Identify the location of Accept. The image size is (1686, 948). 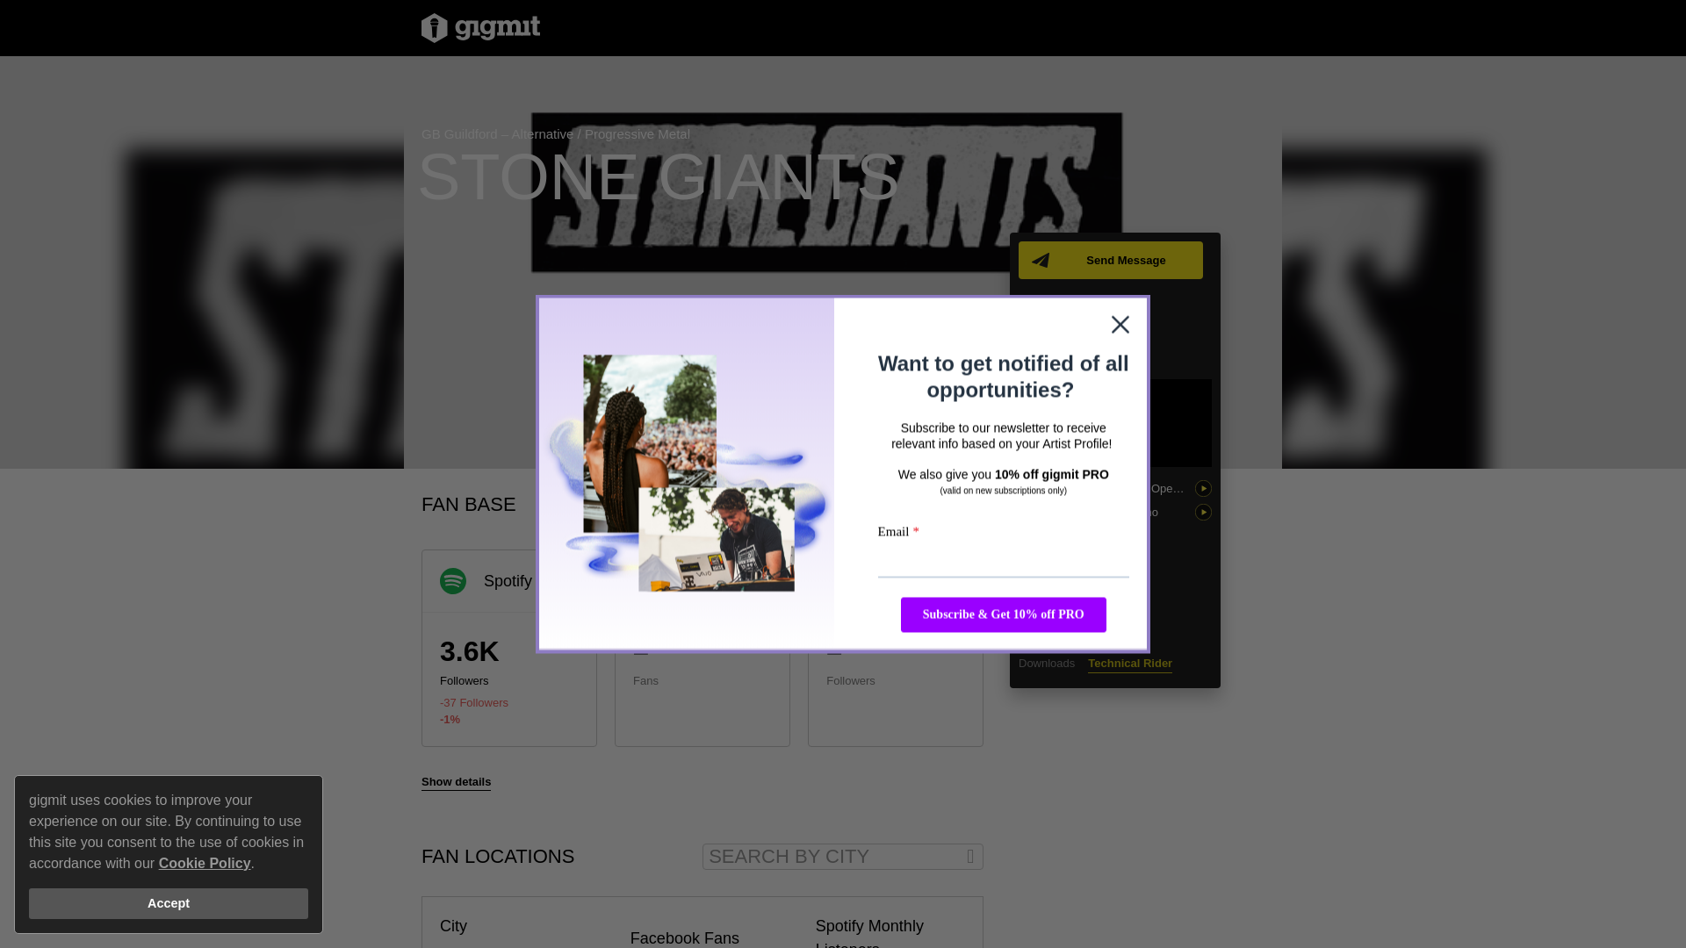
(169, 903).